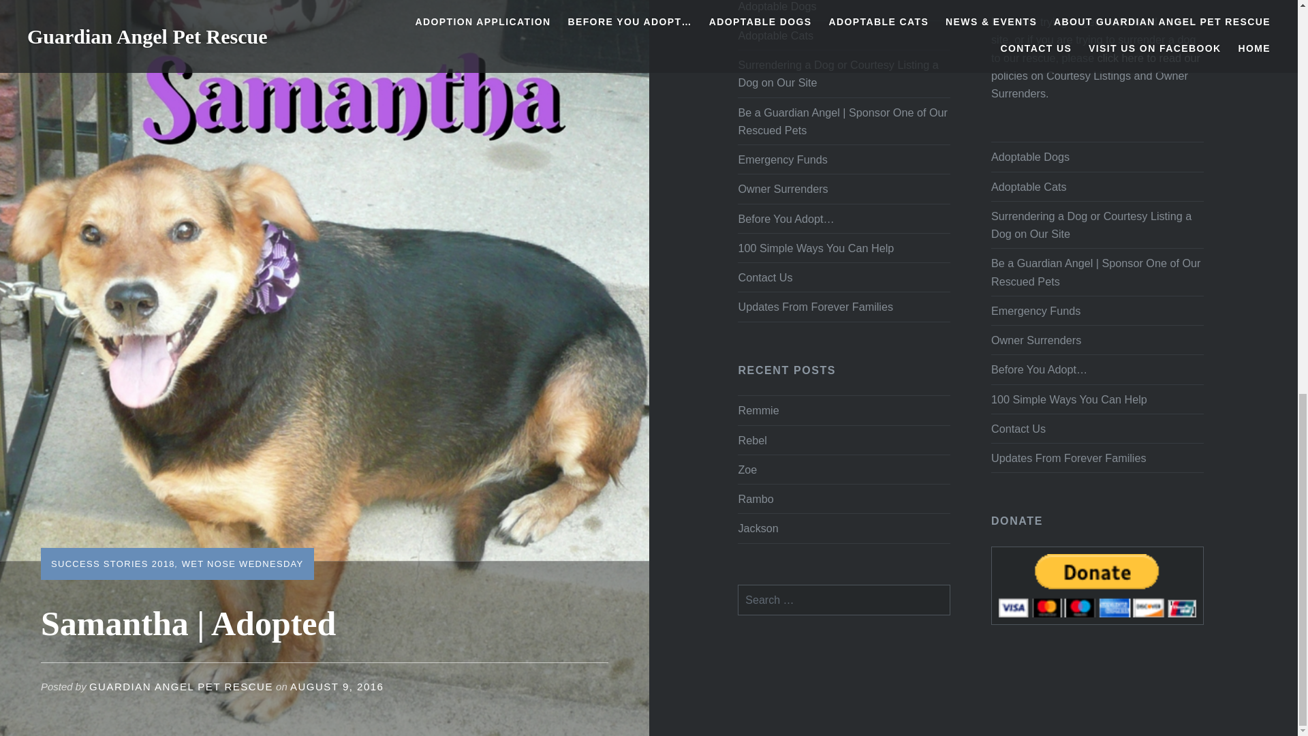 The image size is (1308, 736). I want to click on Contact Us, so click(1097, 429).